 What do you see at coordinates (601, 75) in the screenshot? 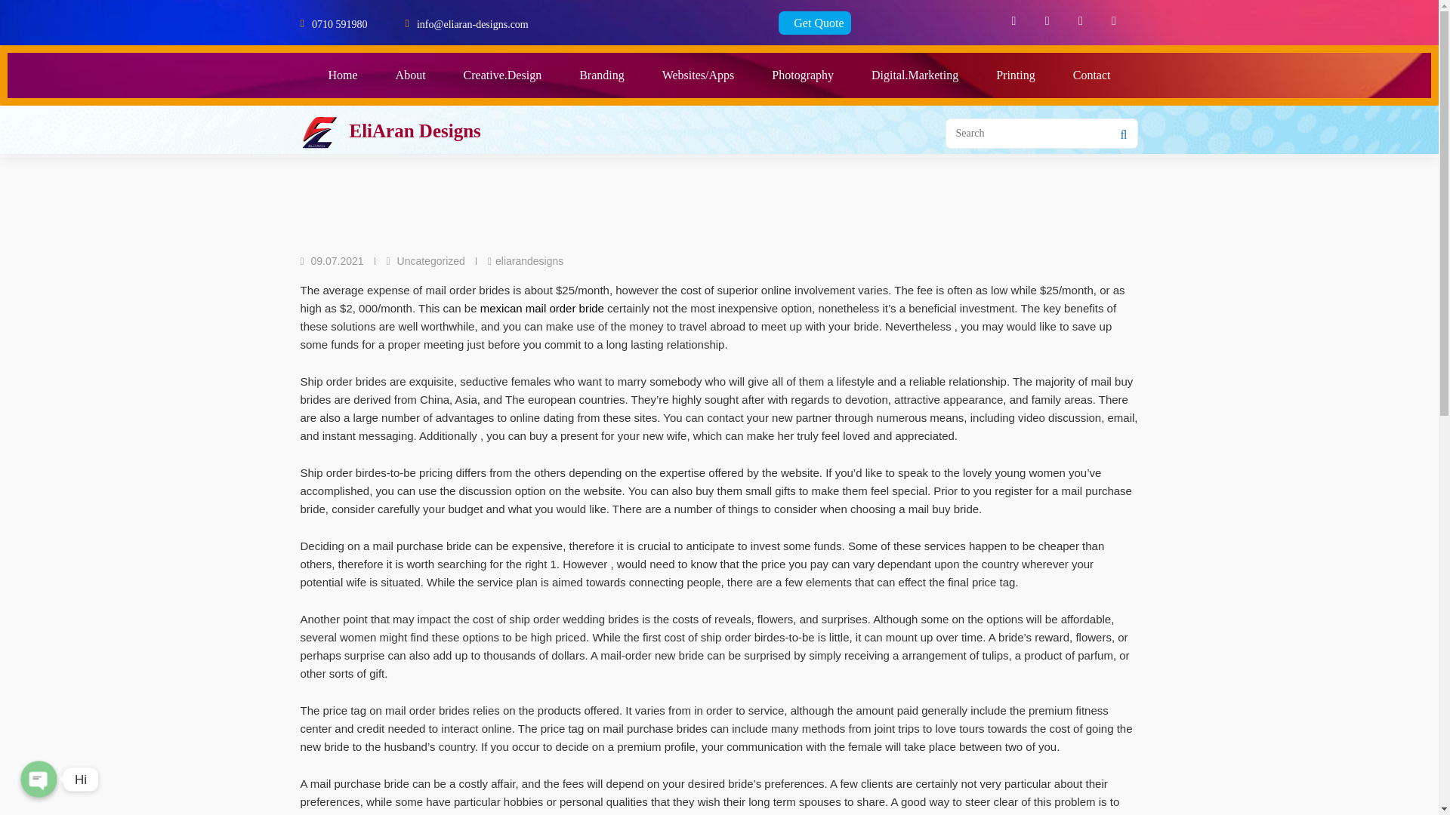
I see `Branding` at bounding box center [601, 75].